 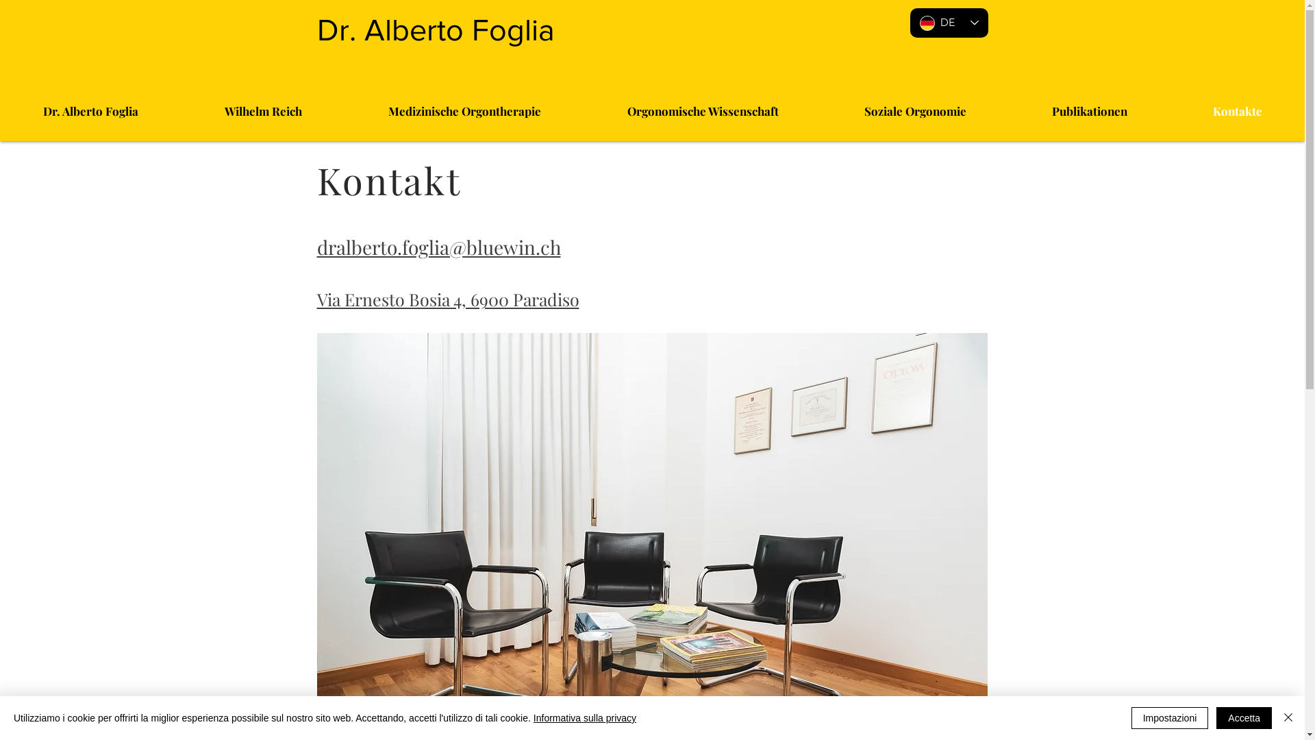 I want to click on Orgonomische Wissenschaft, so click(x=703, y=111).